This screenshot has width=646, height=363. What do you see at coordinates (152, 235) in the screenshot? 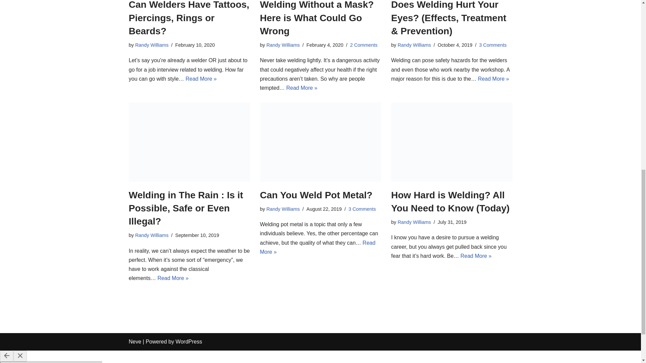
I see `Posts by Randy Williams` at bounding box center [152, 235].